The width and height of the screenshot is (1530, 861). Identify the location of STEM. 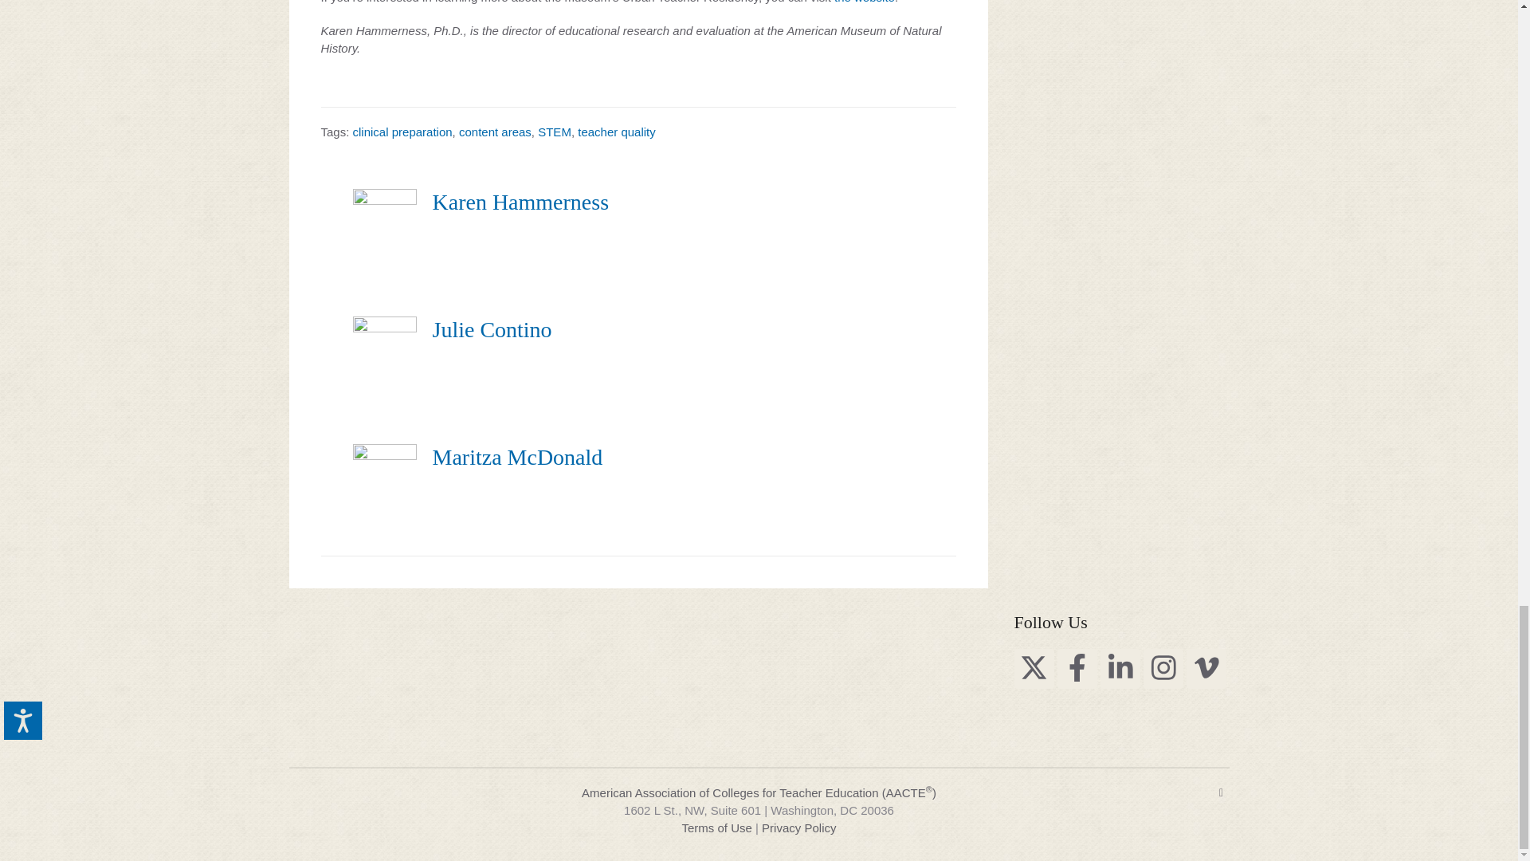
(555, 131).